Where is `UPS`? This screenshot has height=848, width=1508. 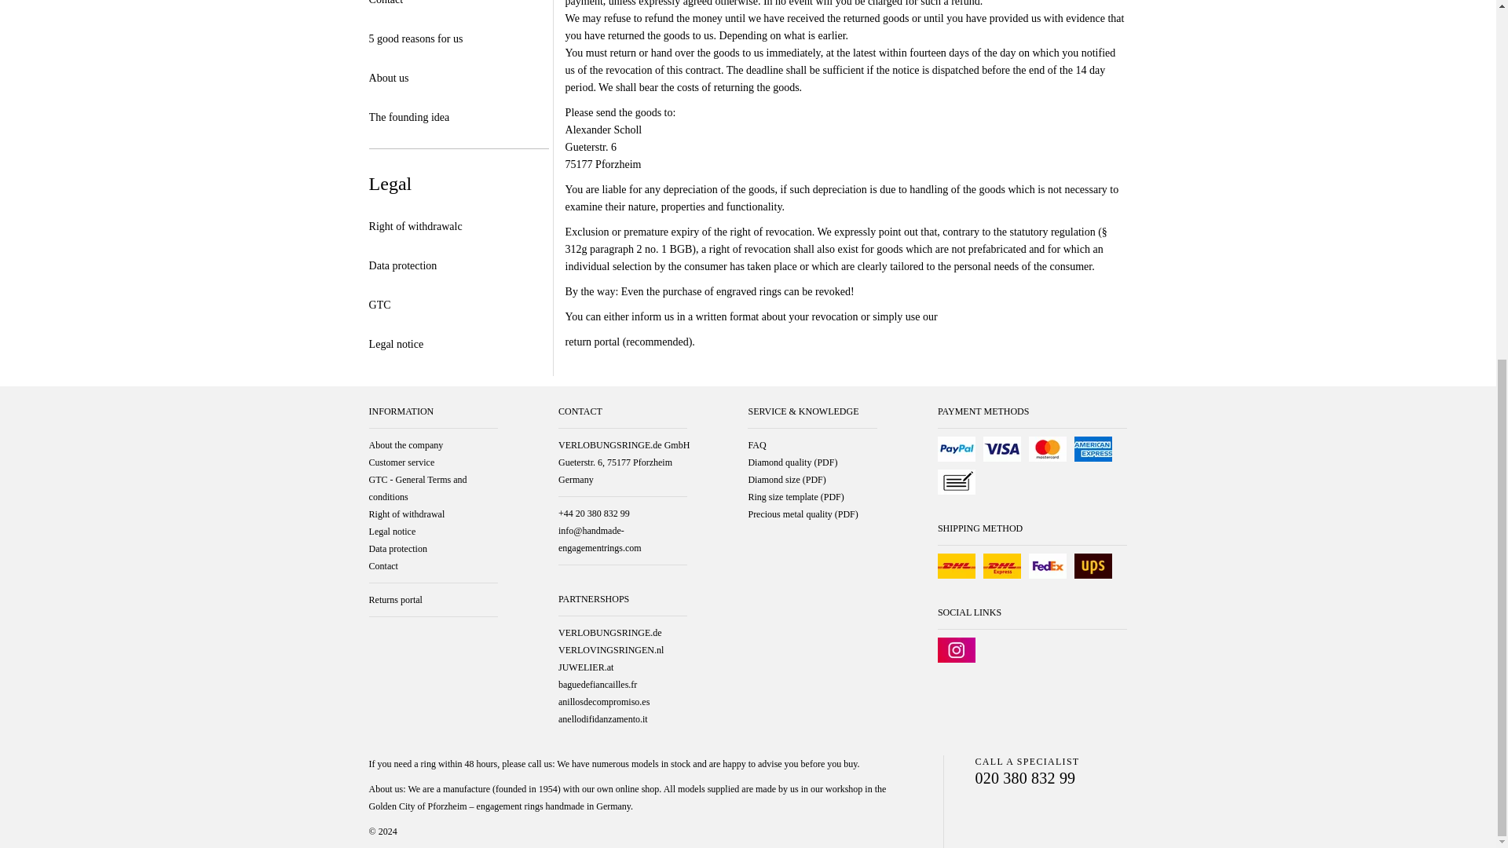 UPS is located at coordinates (1093, 565).